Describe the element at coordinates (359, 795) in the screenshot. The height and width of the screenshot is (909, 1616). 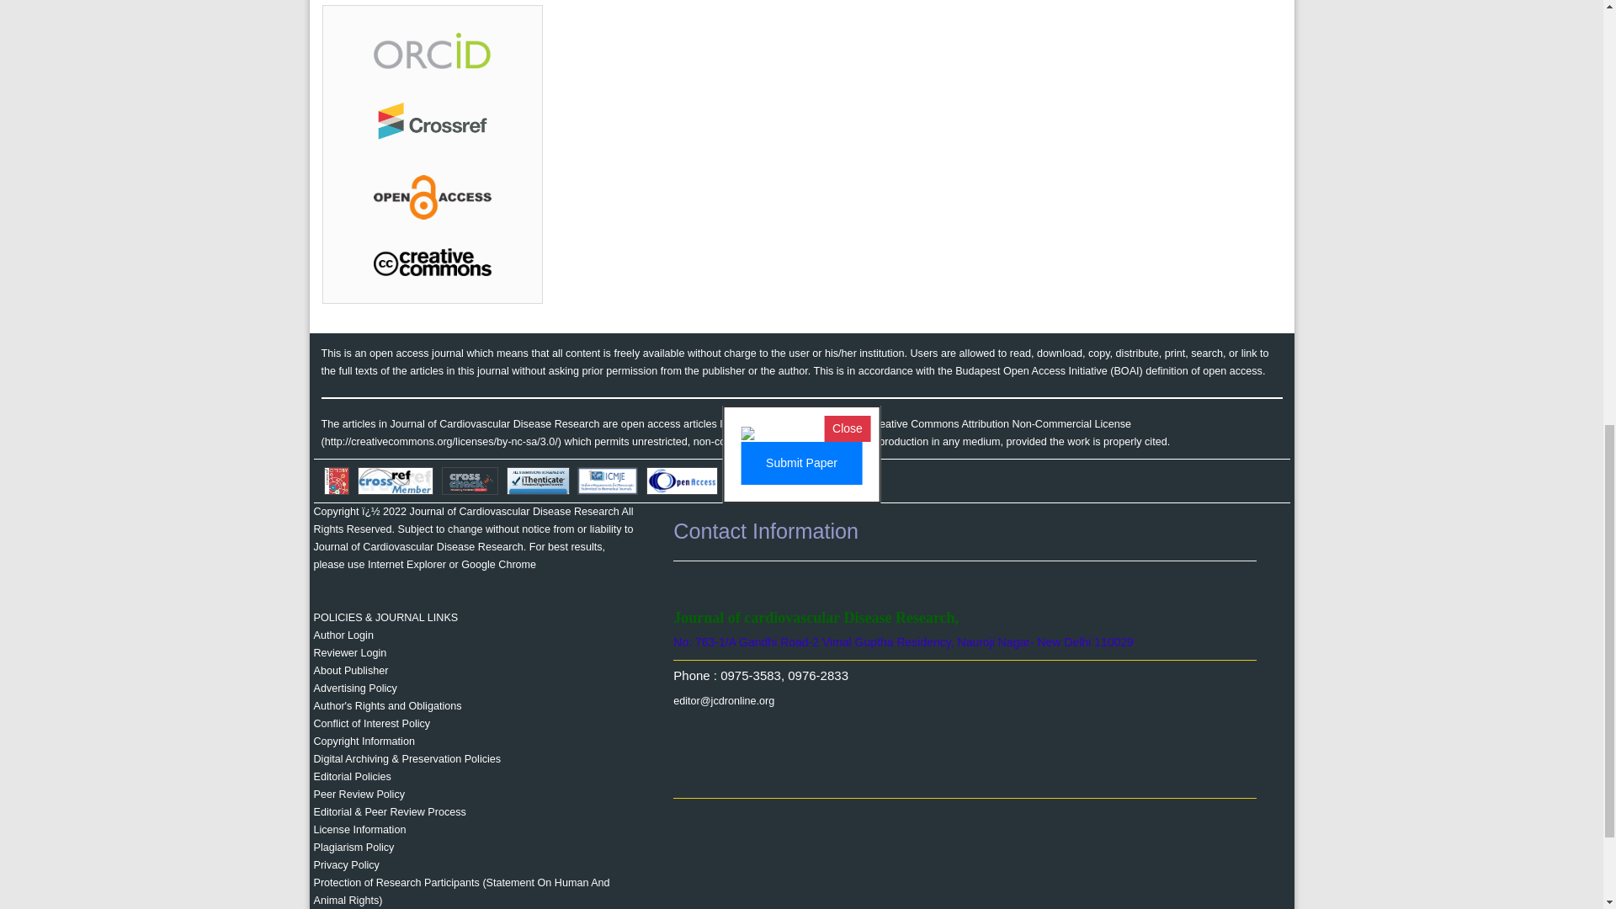
I see `Peer Review Policy` at that location.